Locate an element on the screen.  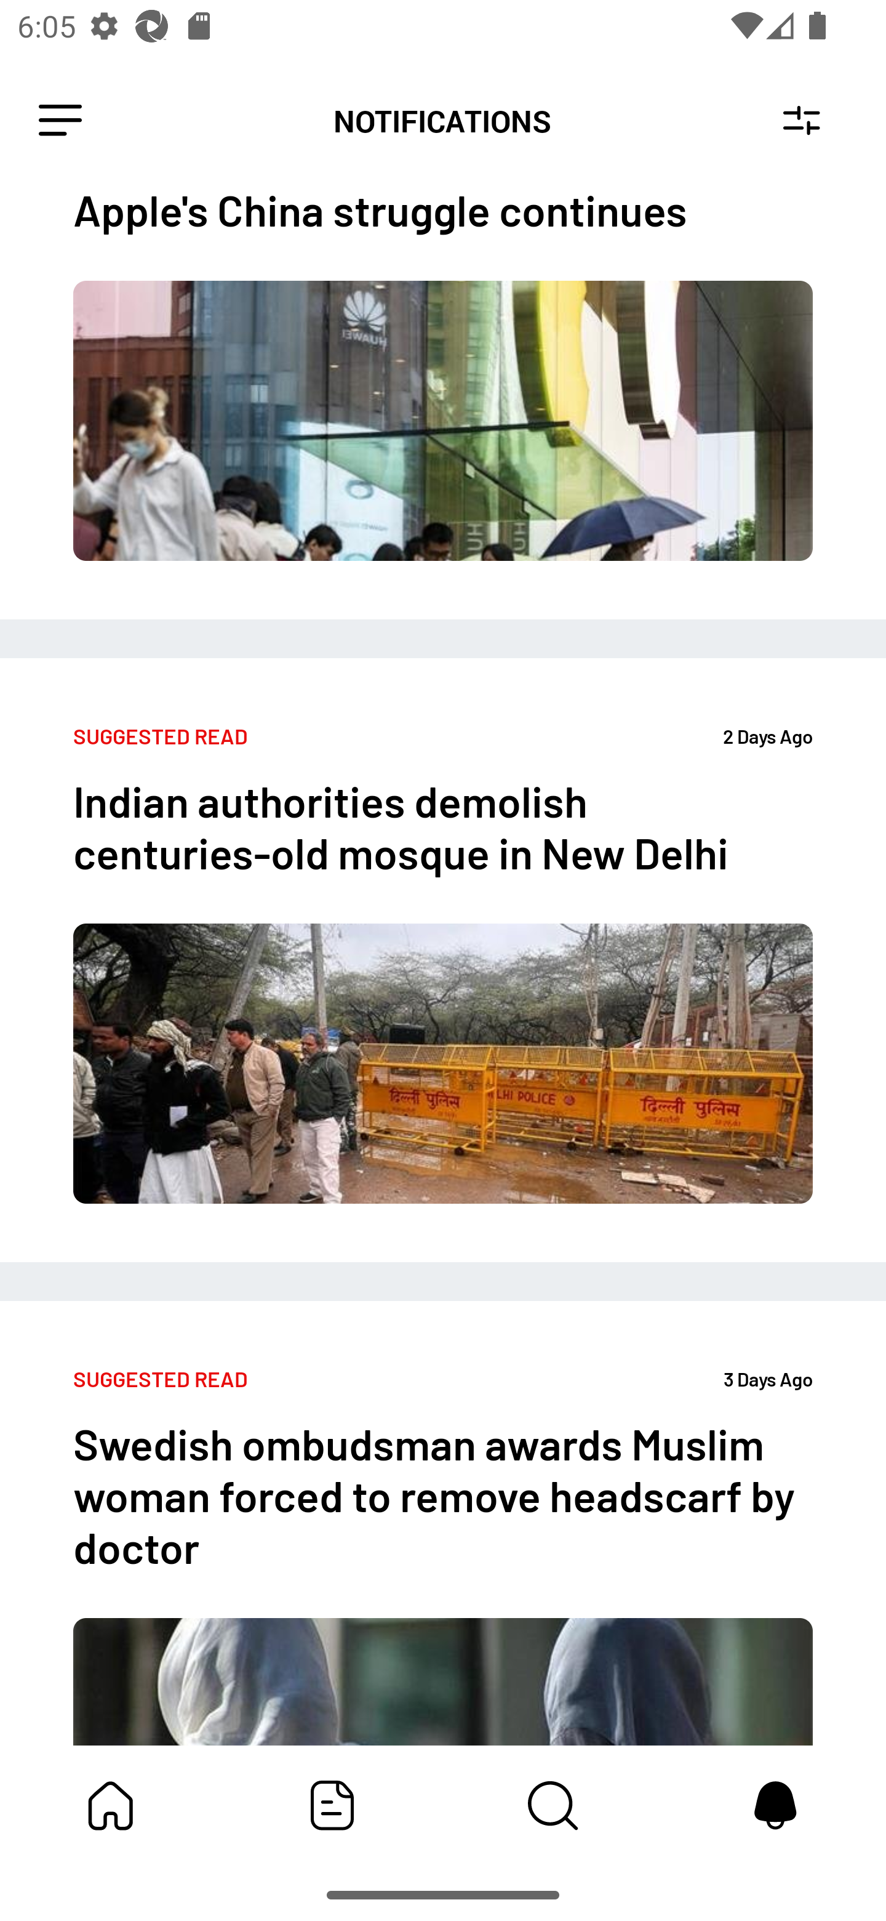
Leading Icon is located at coordinates (60, 121).